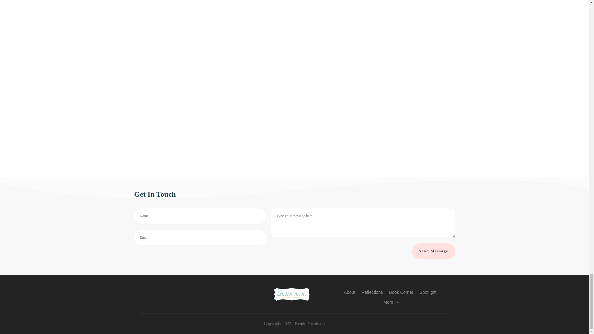 This screenshot has height=334, width=594. I want to click on Spotlight, so click(428, 292).